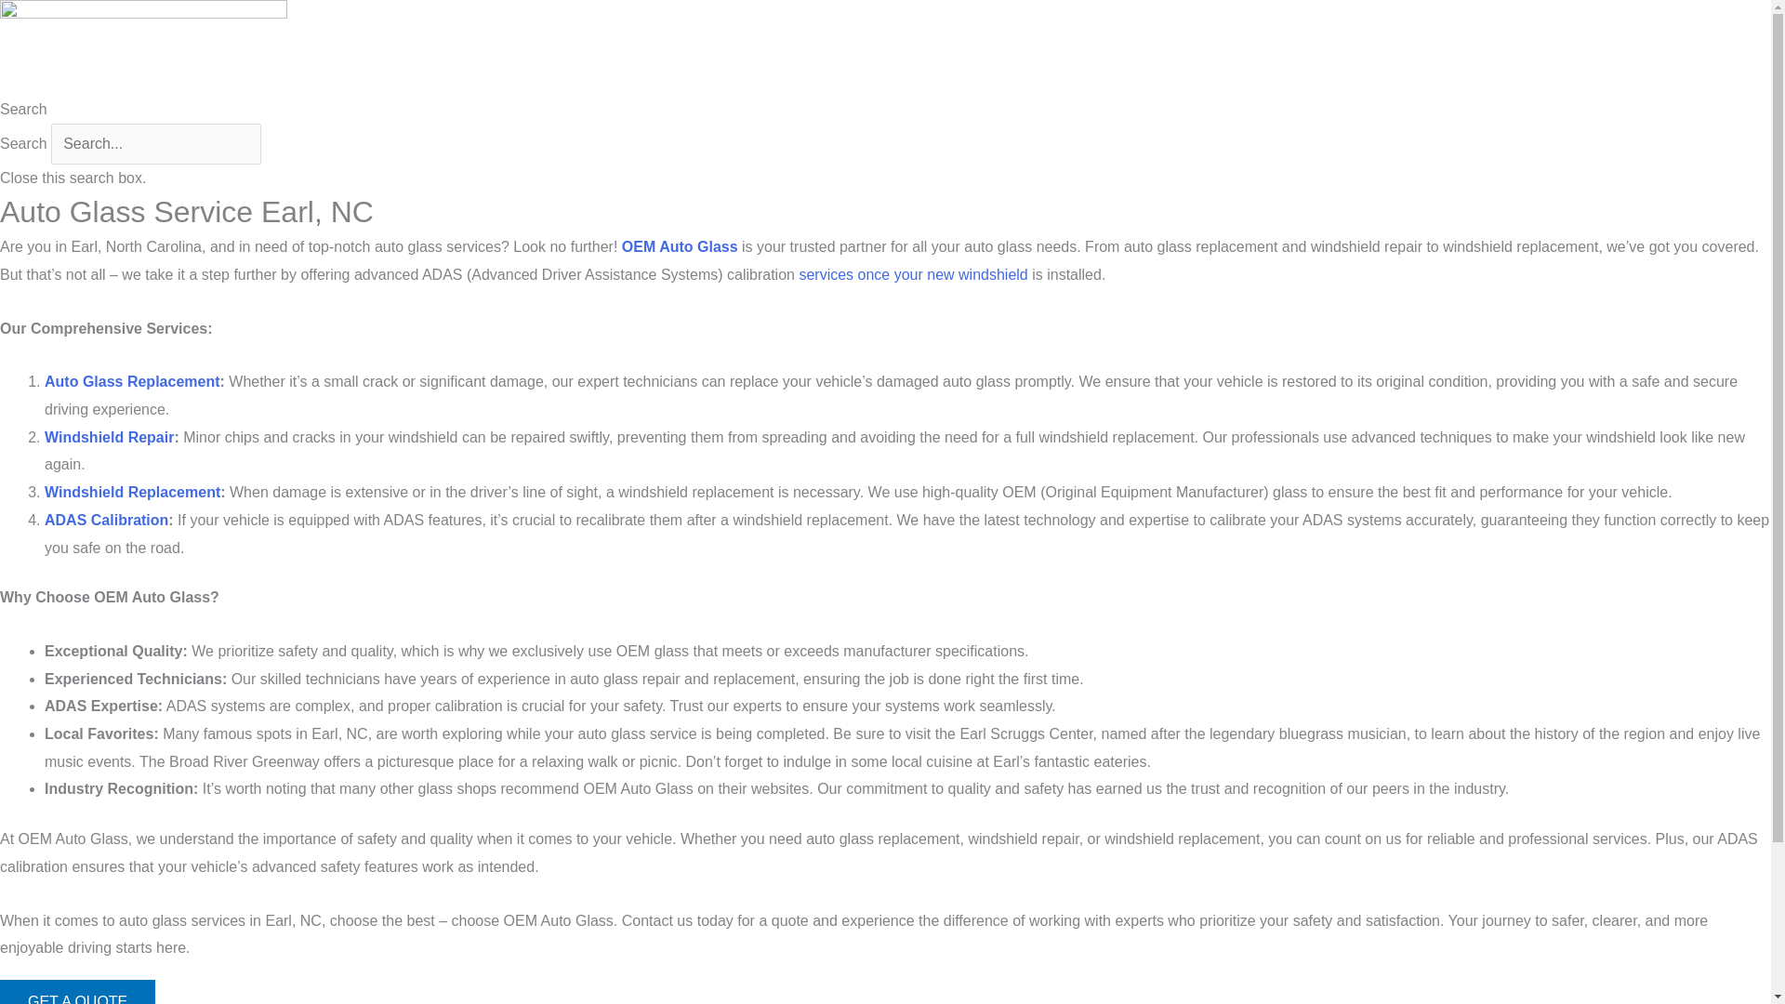 Image resolution: width=1785 pixels, height=1004 pixels. Describe the element at coordinates (143, 47) in the screenshot. I see `Auto Glass Service Earl, NC` at that location.